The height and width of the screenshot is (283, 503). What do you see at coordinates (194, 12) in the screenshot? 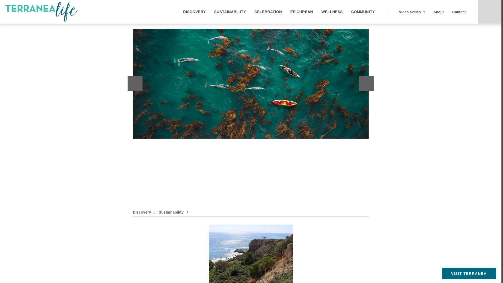
I see `DISCOVERY` at bounding box center [194, 12].